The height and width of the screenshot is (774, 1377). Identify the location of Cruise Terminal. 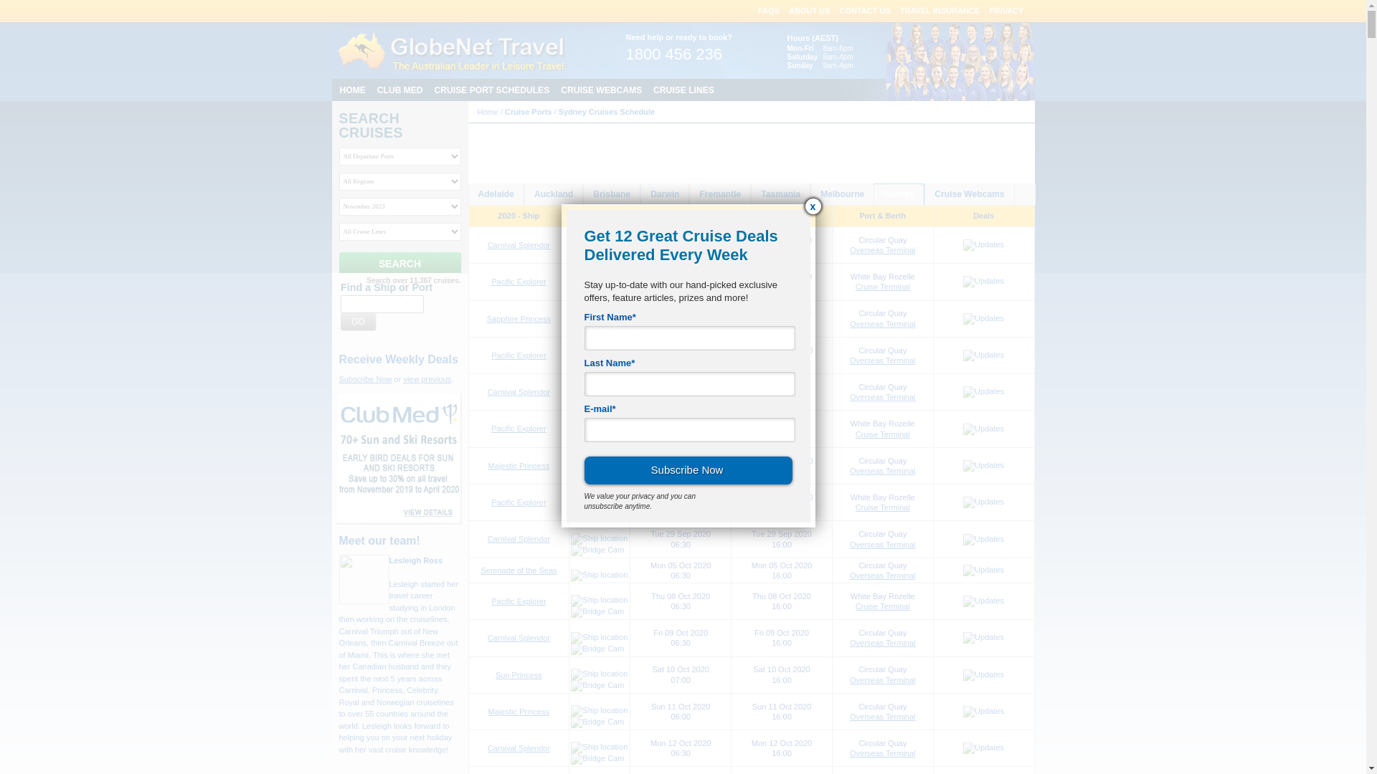
(883, 606).